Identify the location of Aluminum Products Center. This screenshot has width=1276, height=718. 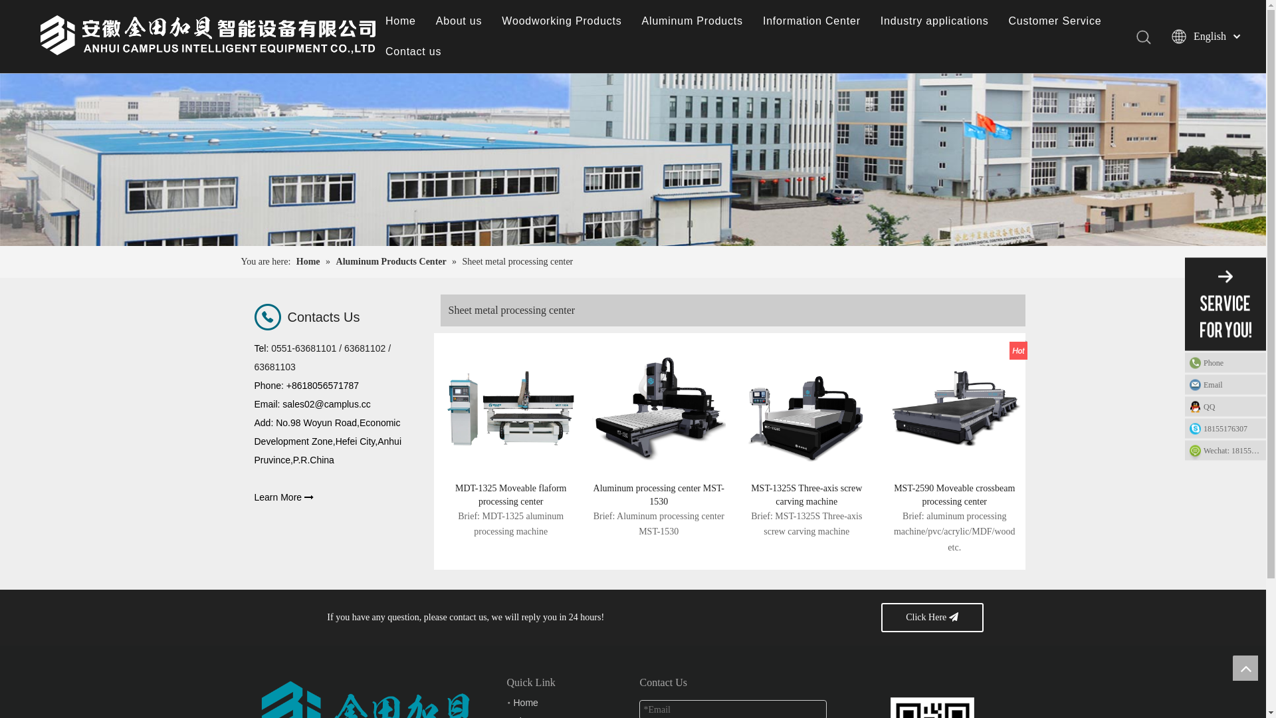
(392, 262).